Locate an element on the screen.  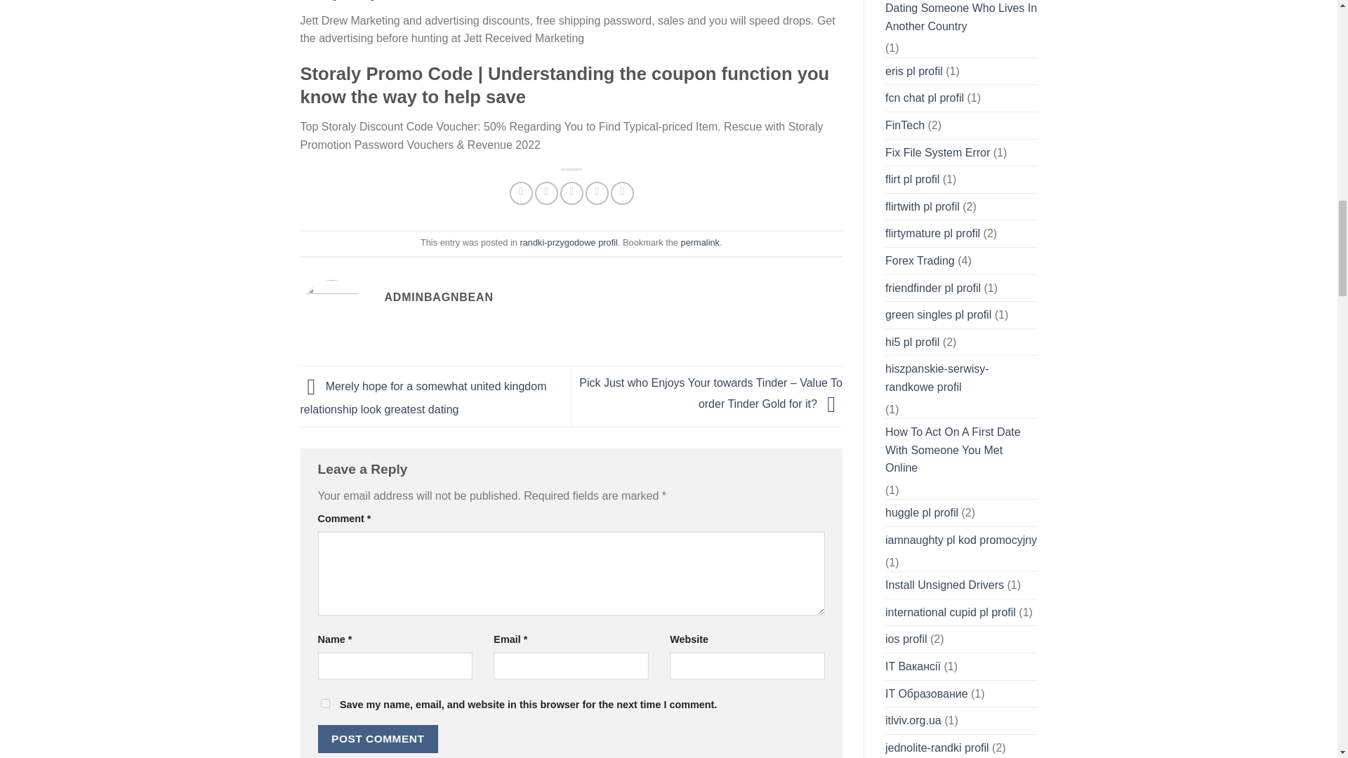
permalink is located at coordinates (700, 243).